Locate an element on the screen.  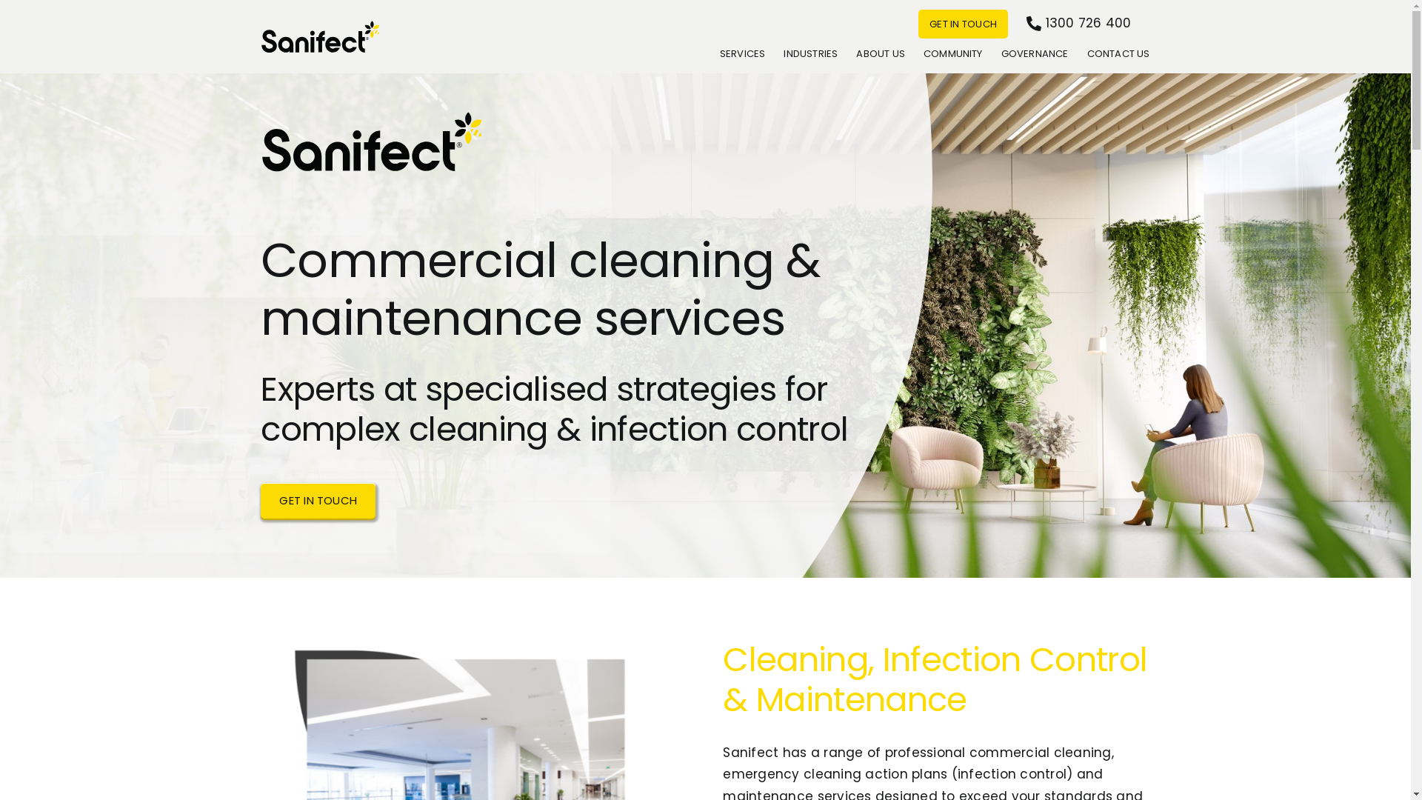
CONTACT US is located at coordinates (1118, 54).